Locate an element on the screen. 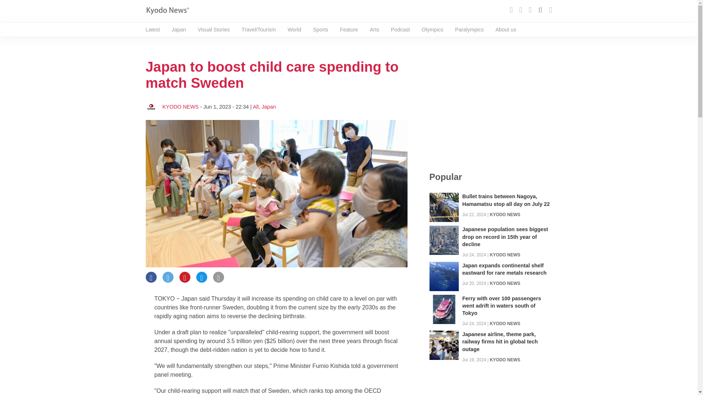 Image resolution: width=703 pixels, height=395 pixels. KYODO NEWS is located at coordinates (505, 214).